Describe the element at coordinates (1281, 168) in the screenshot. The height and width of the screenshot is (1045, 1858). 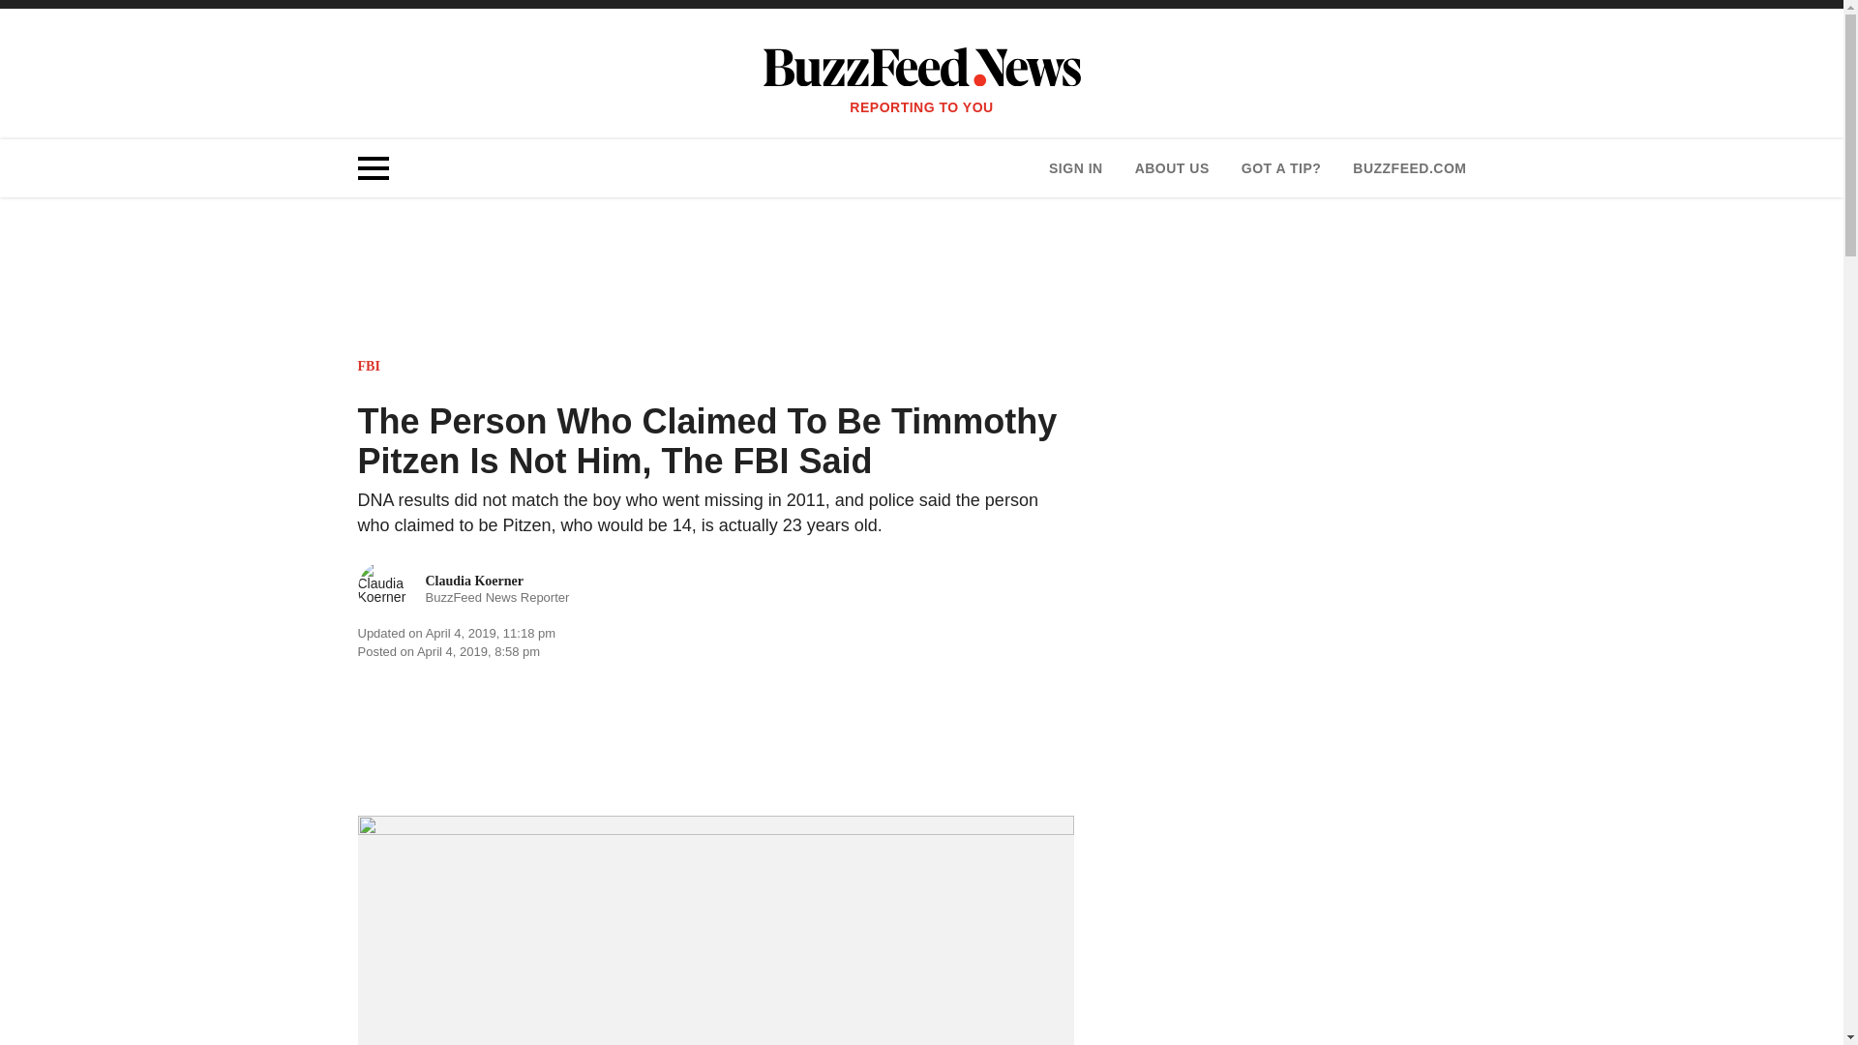
I see `ABOUT US` at that location.